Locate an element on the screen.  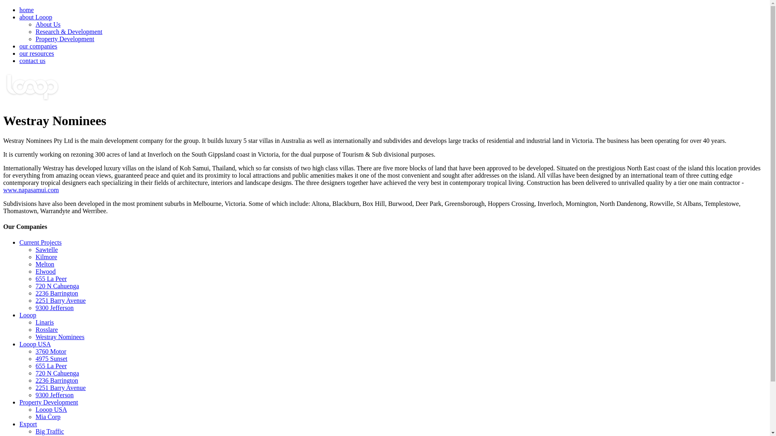
Rosslare is located at coordinates (47, 329).